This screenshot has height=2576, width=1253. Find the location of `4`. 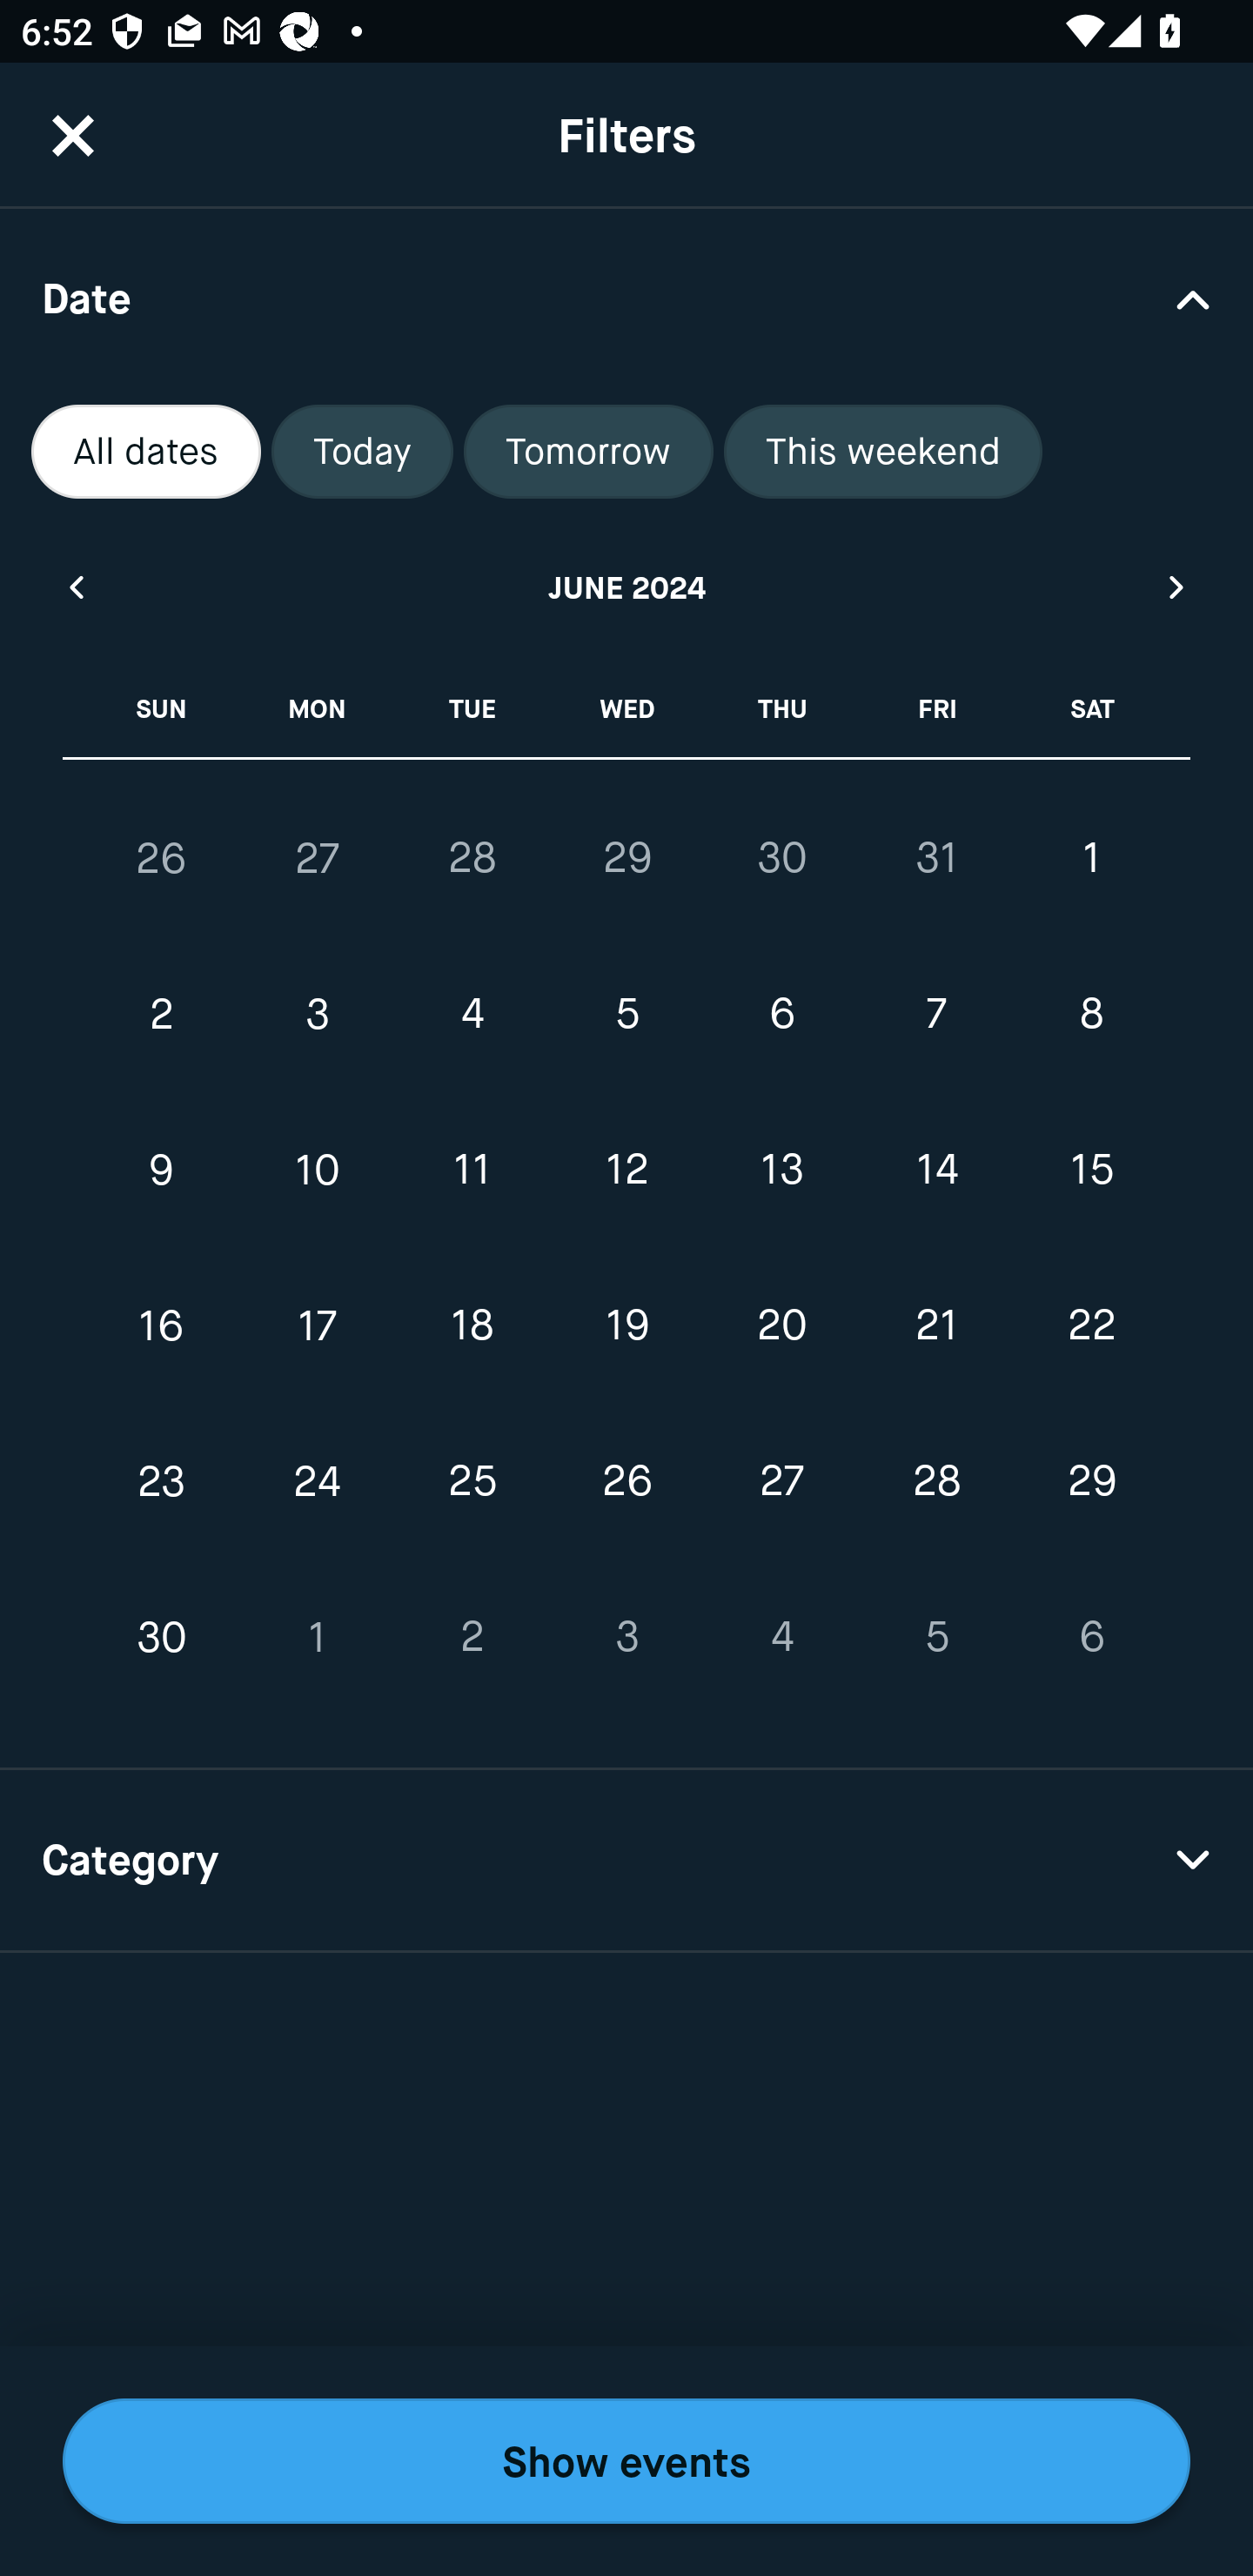

4 is located at coordinates (472, 1015).